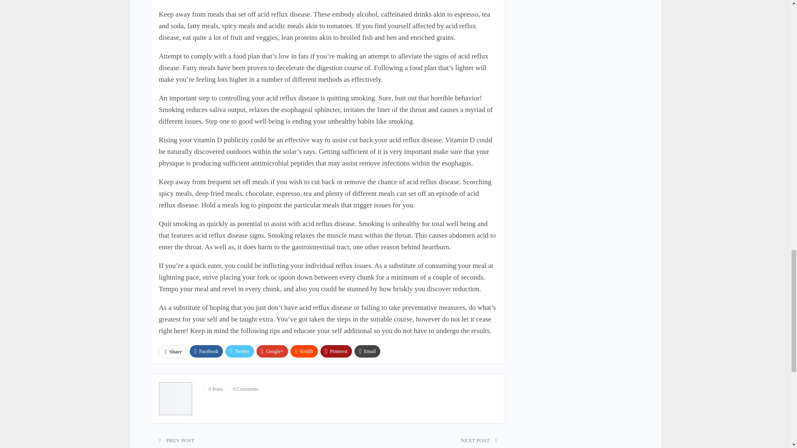 The height and width of the screenshot is (448, 797). Describe the element at coordinates (206, 351) in the screenshot. I see `Facebook` at that location.